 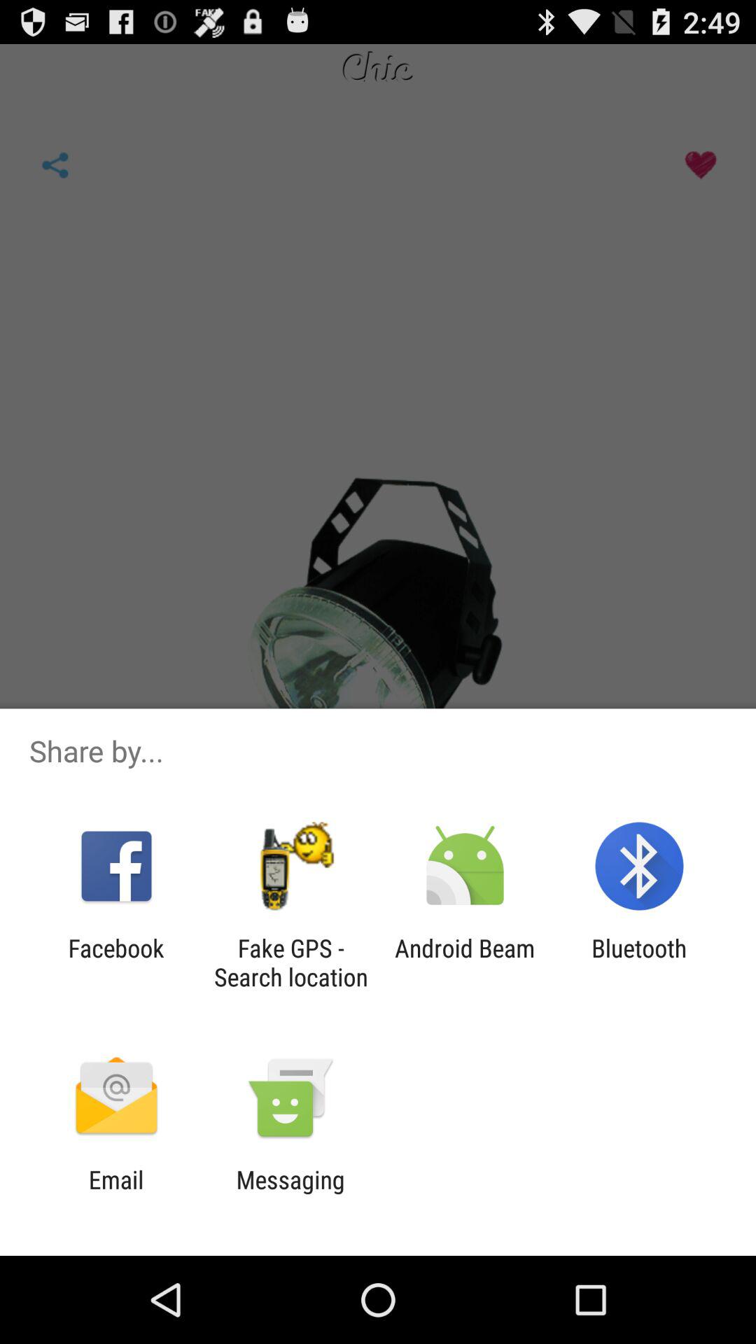 What do you see at coordinates (290, 962) in the screenshot?
I see `launch app to the right of facebook icon` at bounding box center [290, 962].